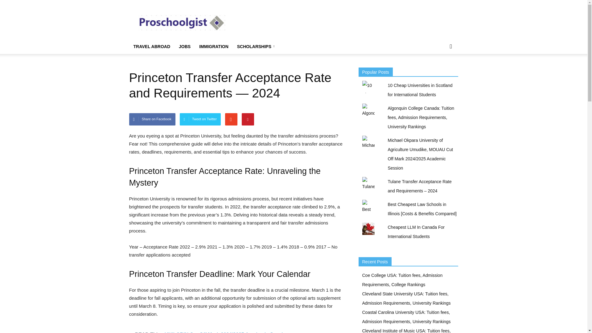 The height and width of the screenshot is (333, 592). I want to click on Search, so click(441, 71).